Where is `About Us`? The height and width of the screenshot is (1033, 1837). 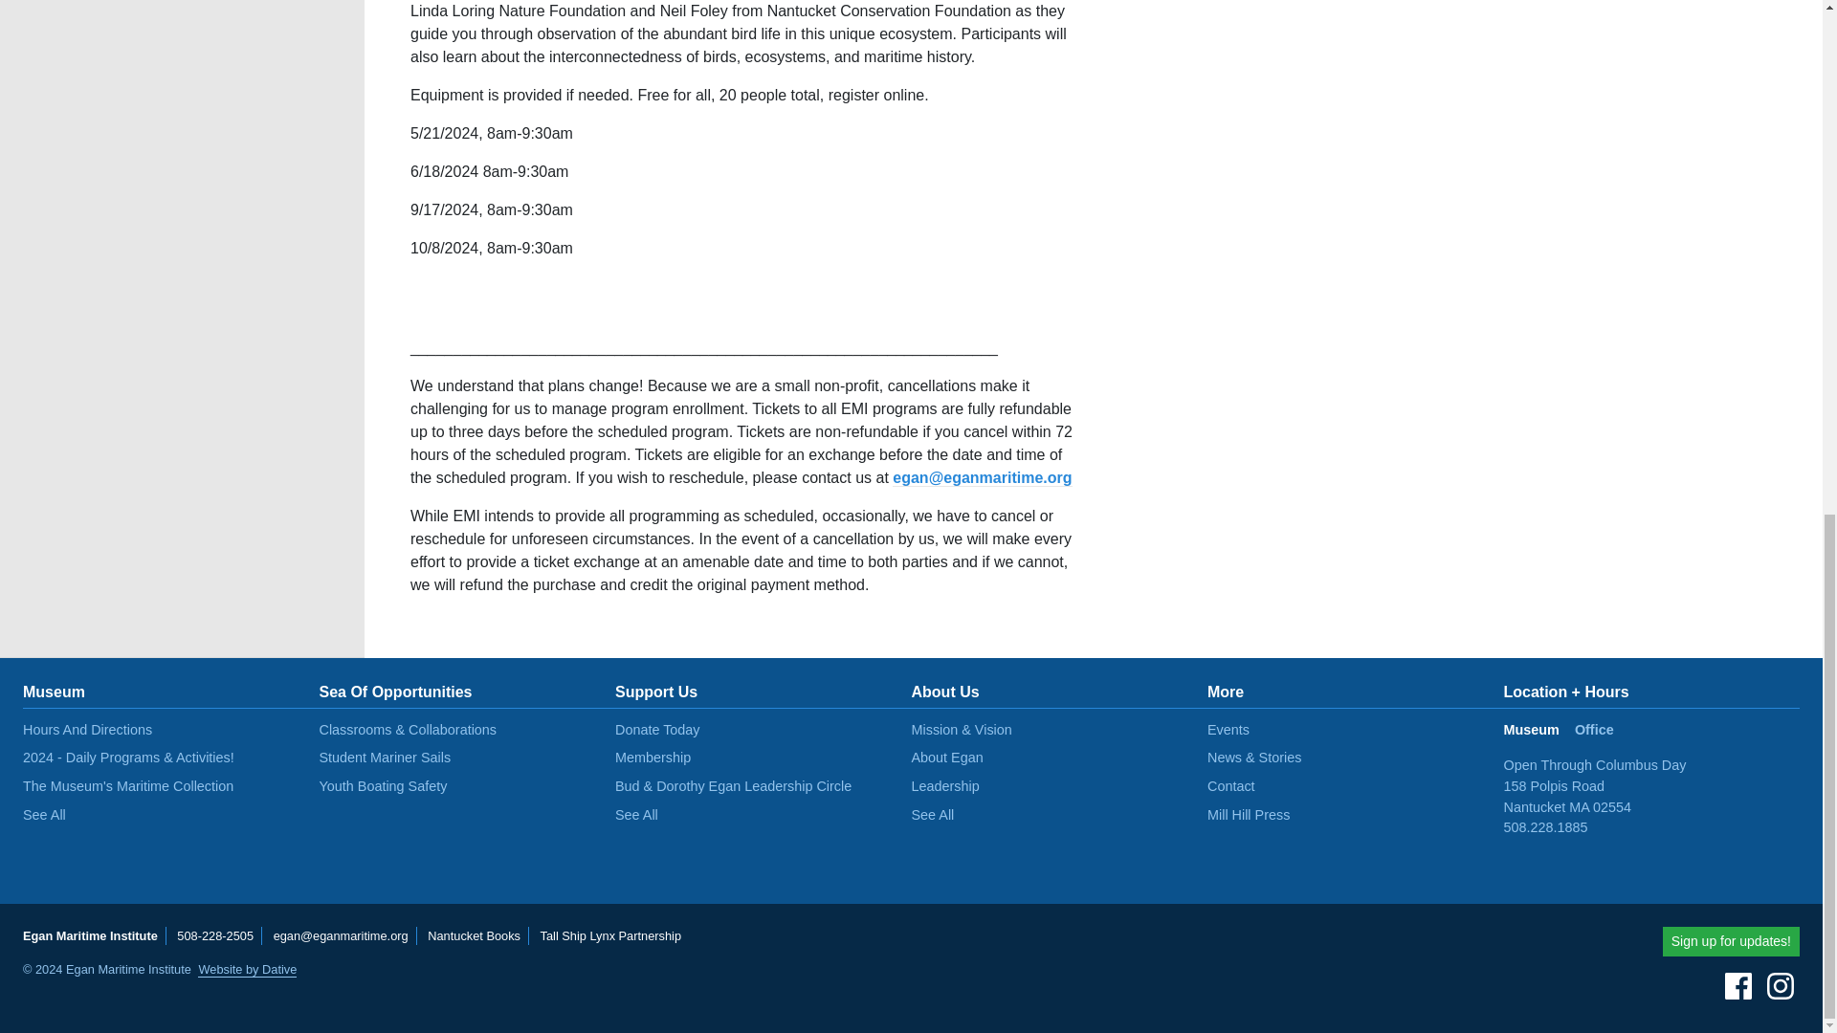
About Us is located at coordinates (945, 692).